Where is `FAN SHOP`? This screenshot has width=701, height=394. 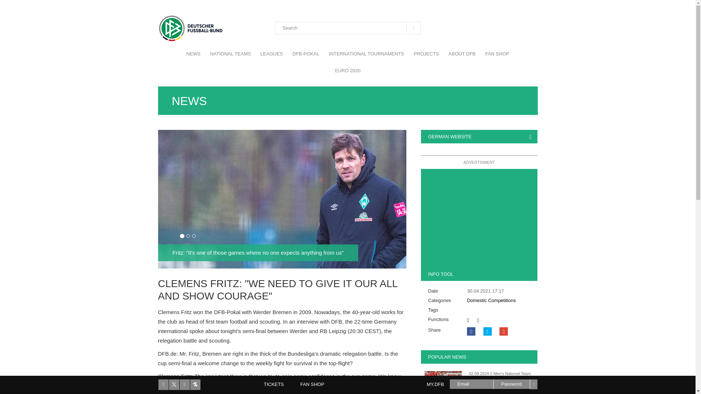
FAN SHOP is located at coordinates (497, 54).